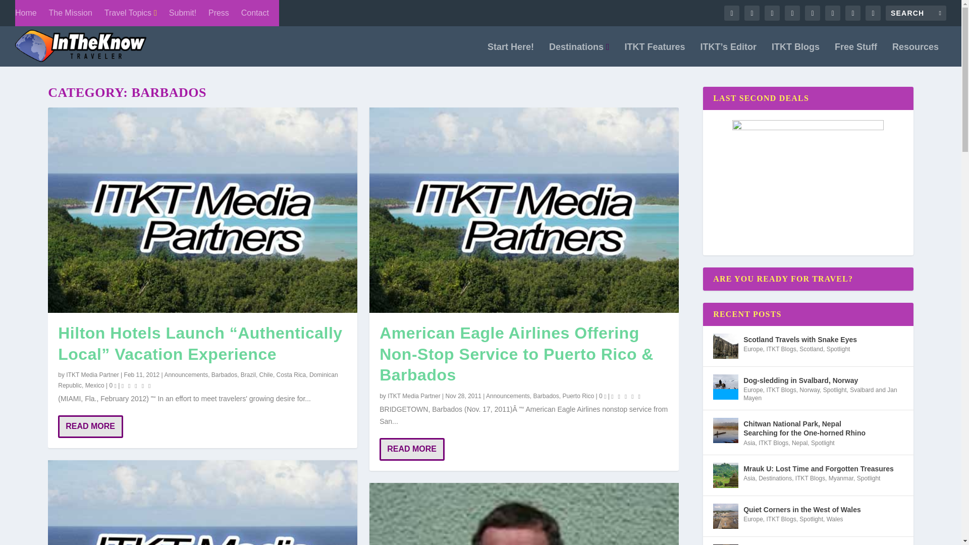 This screenshot has width=969, height=545. Describe the element at coordinates (131, 13) in the screenshot. I see `Travel Topics` at that location.